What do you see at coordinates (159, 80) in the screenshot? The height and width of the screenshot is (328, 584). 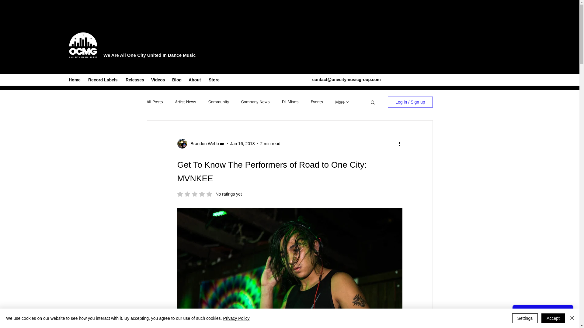 I see `Videos` at bounding box center [159, 80].